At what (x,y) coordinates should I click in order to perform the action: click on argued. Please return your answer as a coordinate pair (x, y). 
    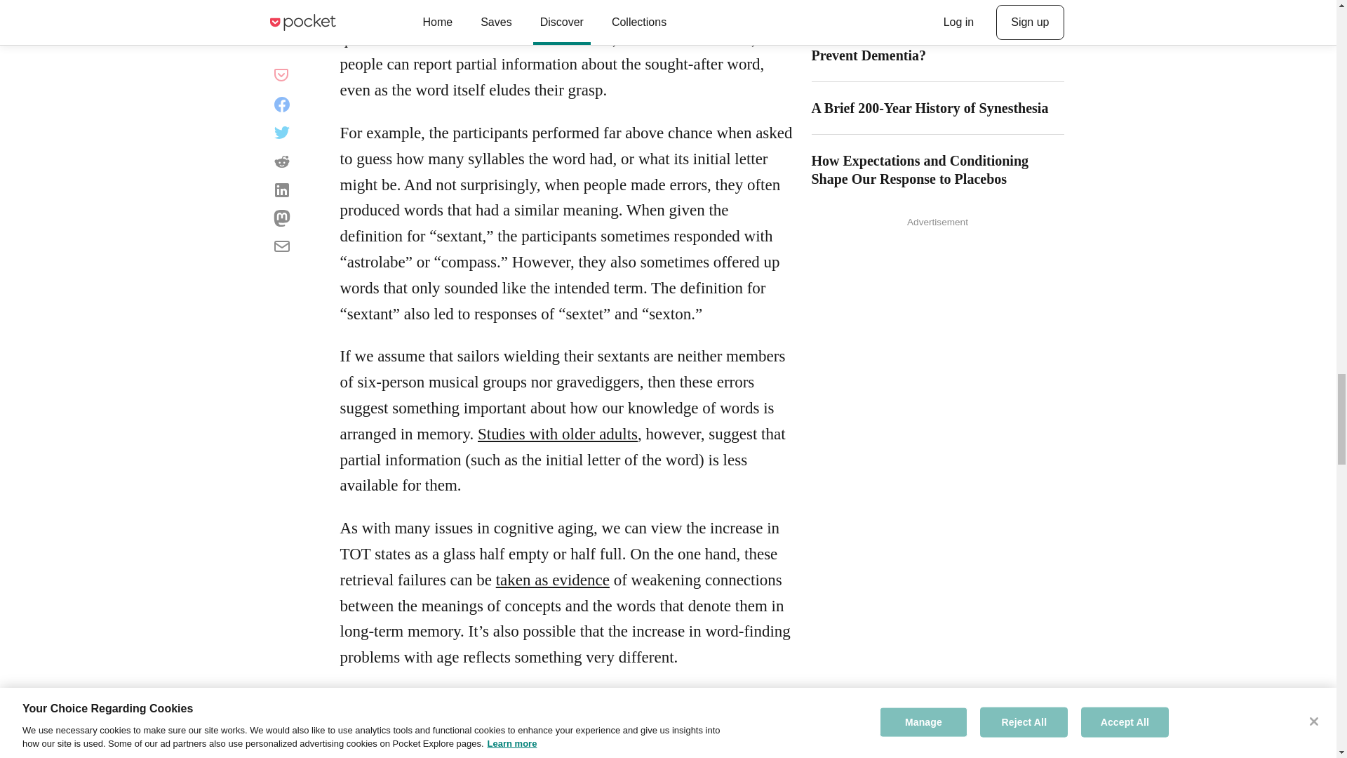
    Looking at the image, I should click on (585, 699).